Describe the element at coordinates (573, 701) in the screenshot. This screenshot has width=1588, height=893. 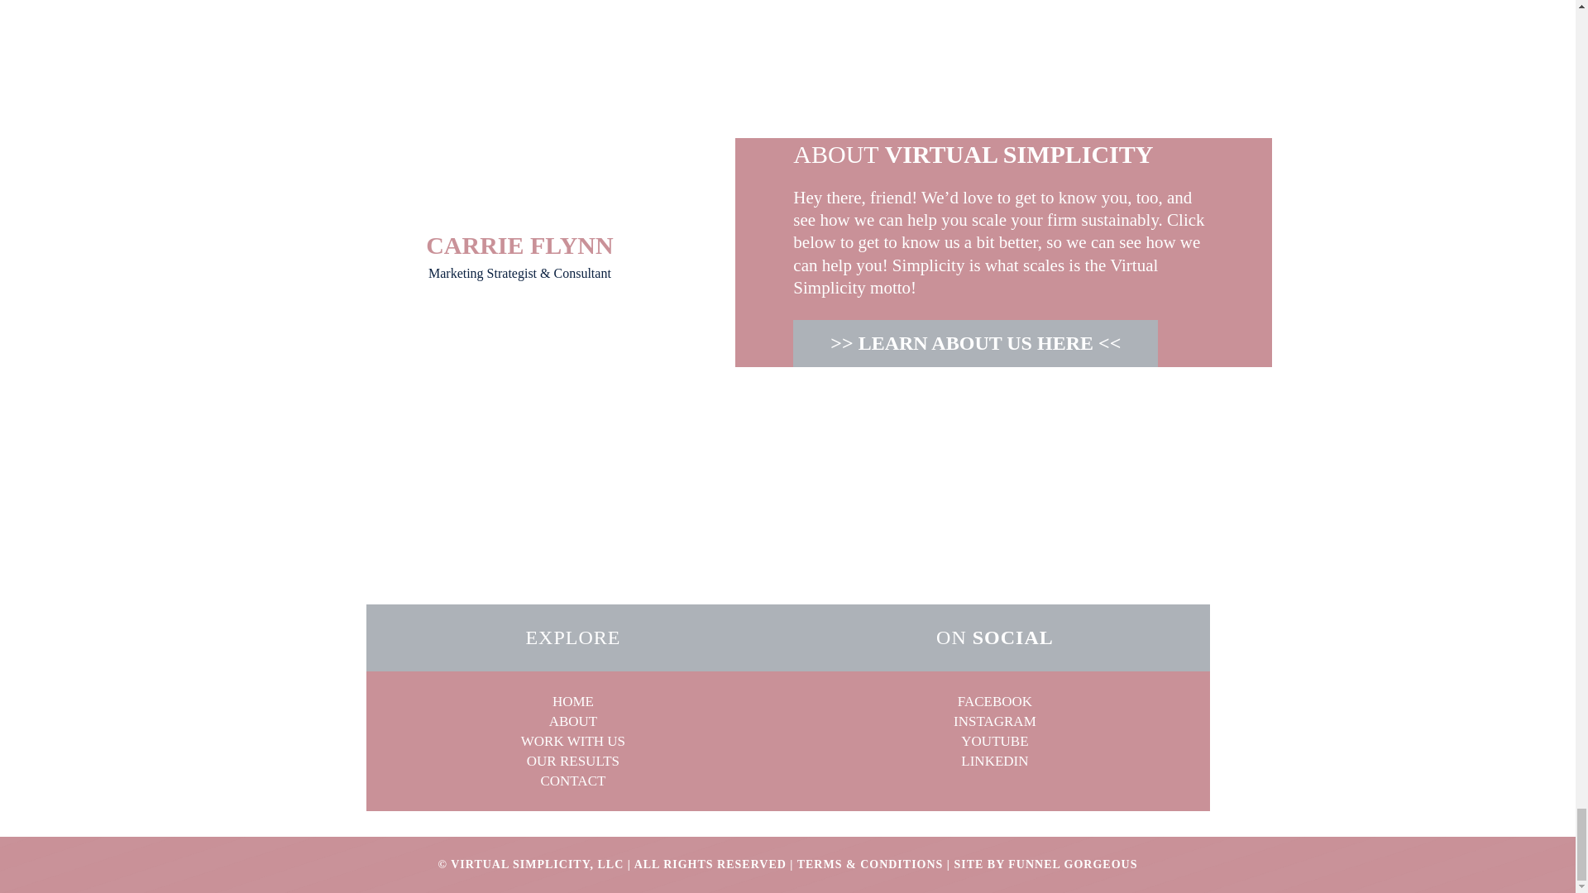
I see `HOME` at that location.